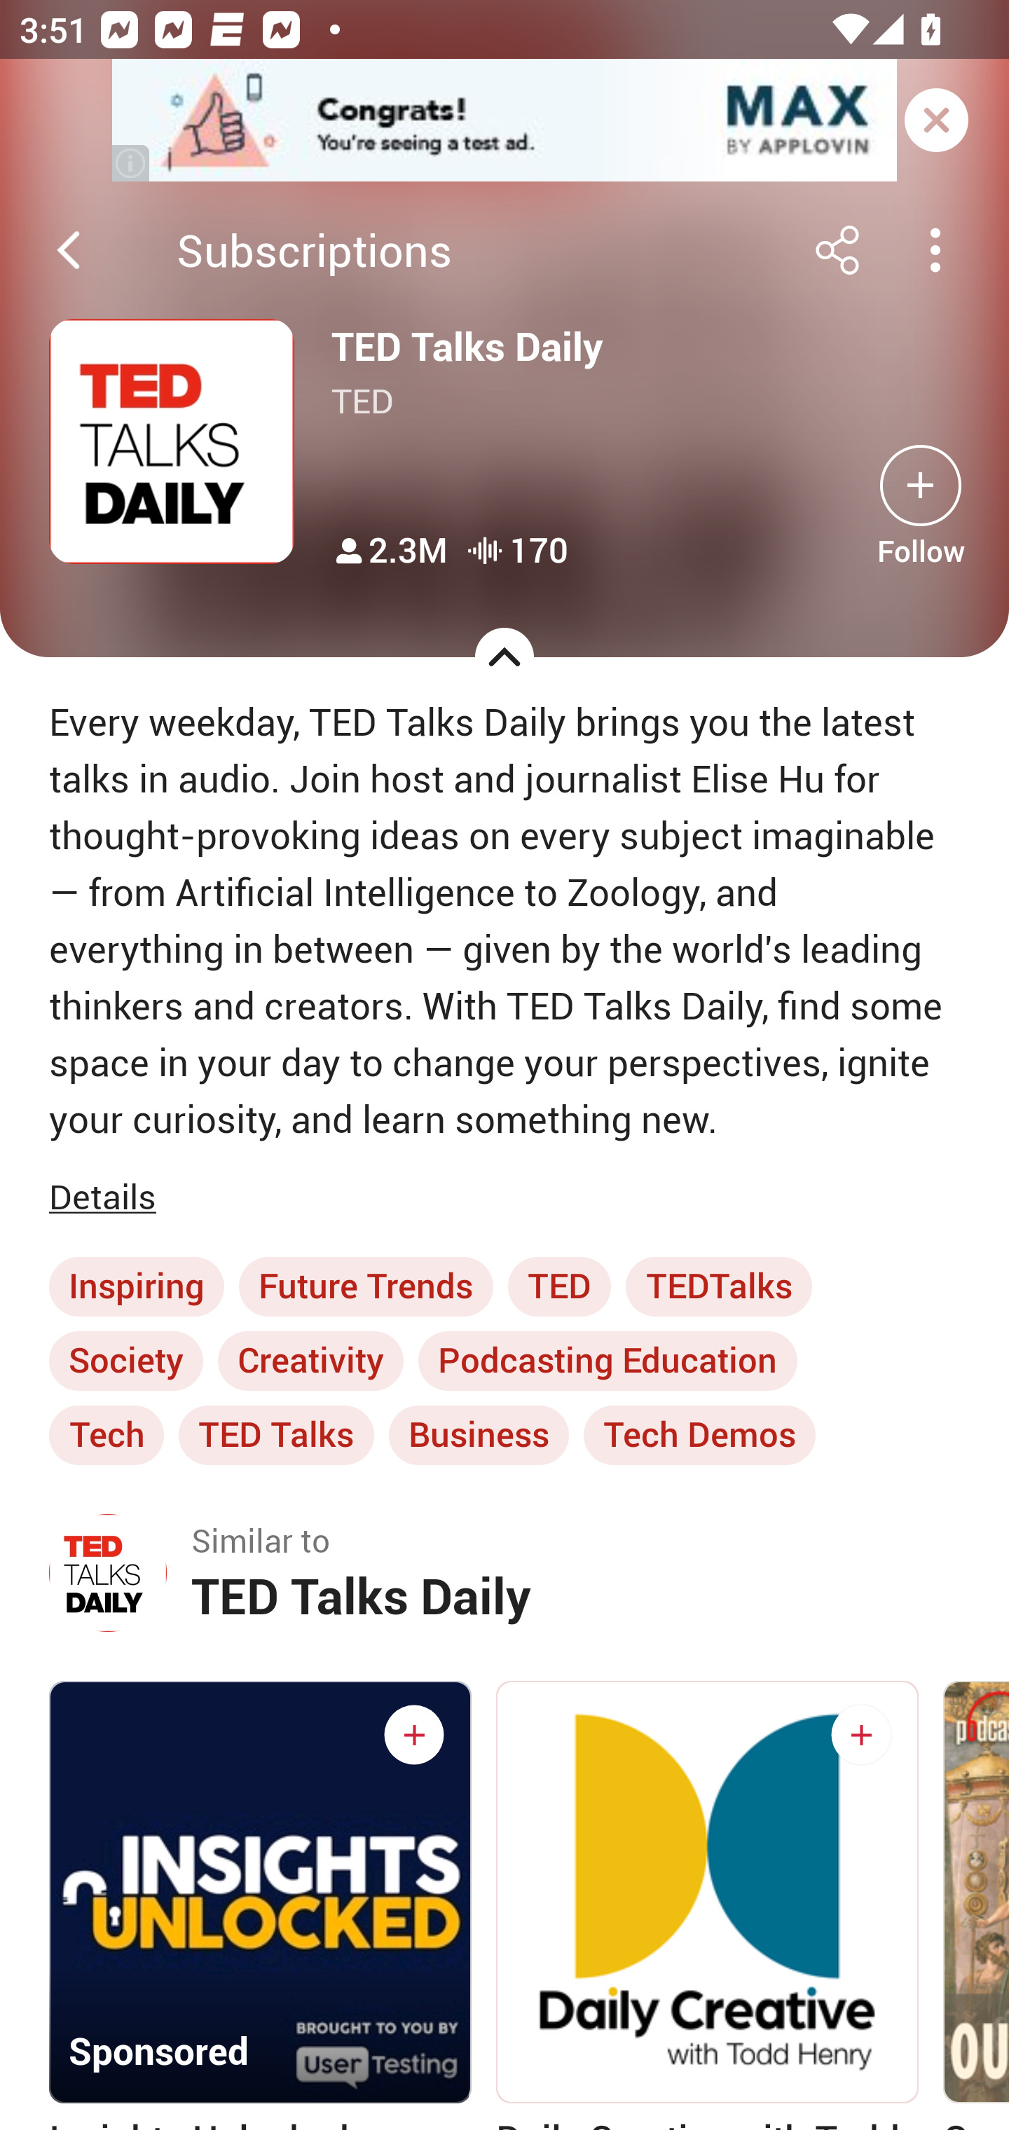 The image size is (1009, 2130). What do you see at coordinates (719, 1286) in the screenshot?
I see `TEDTalks` at bounding box center [719, 1286].